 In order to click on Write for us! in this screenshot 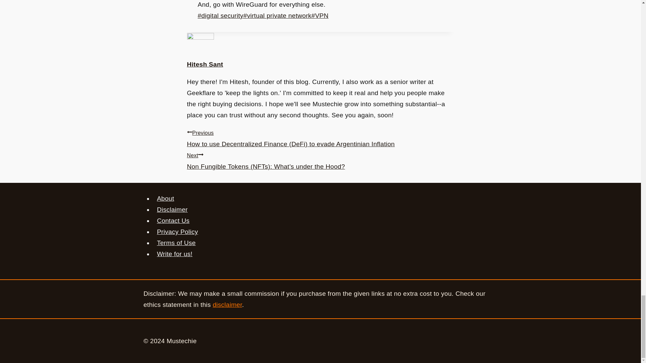, I will do `click(175, 253)`.